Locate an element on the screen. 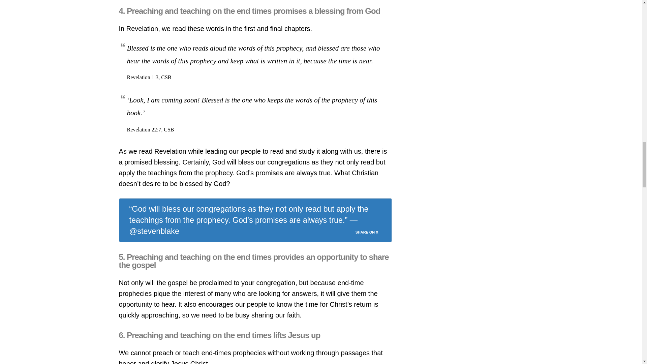  SHARE ON X is located at coordinates (371, 230).